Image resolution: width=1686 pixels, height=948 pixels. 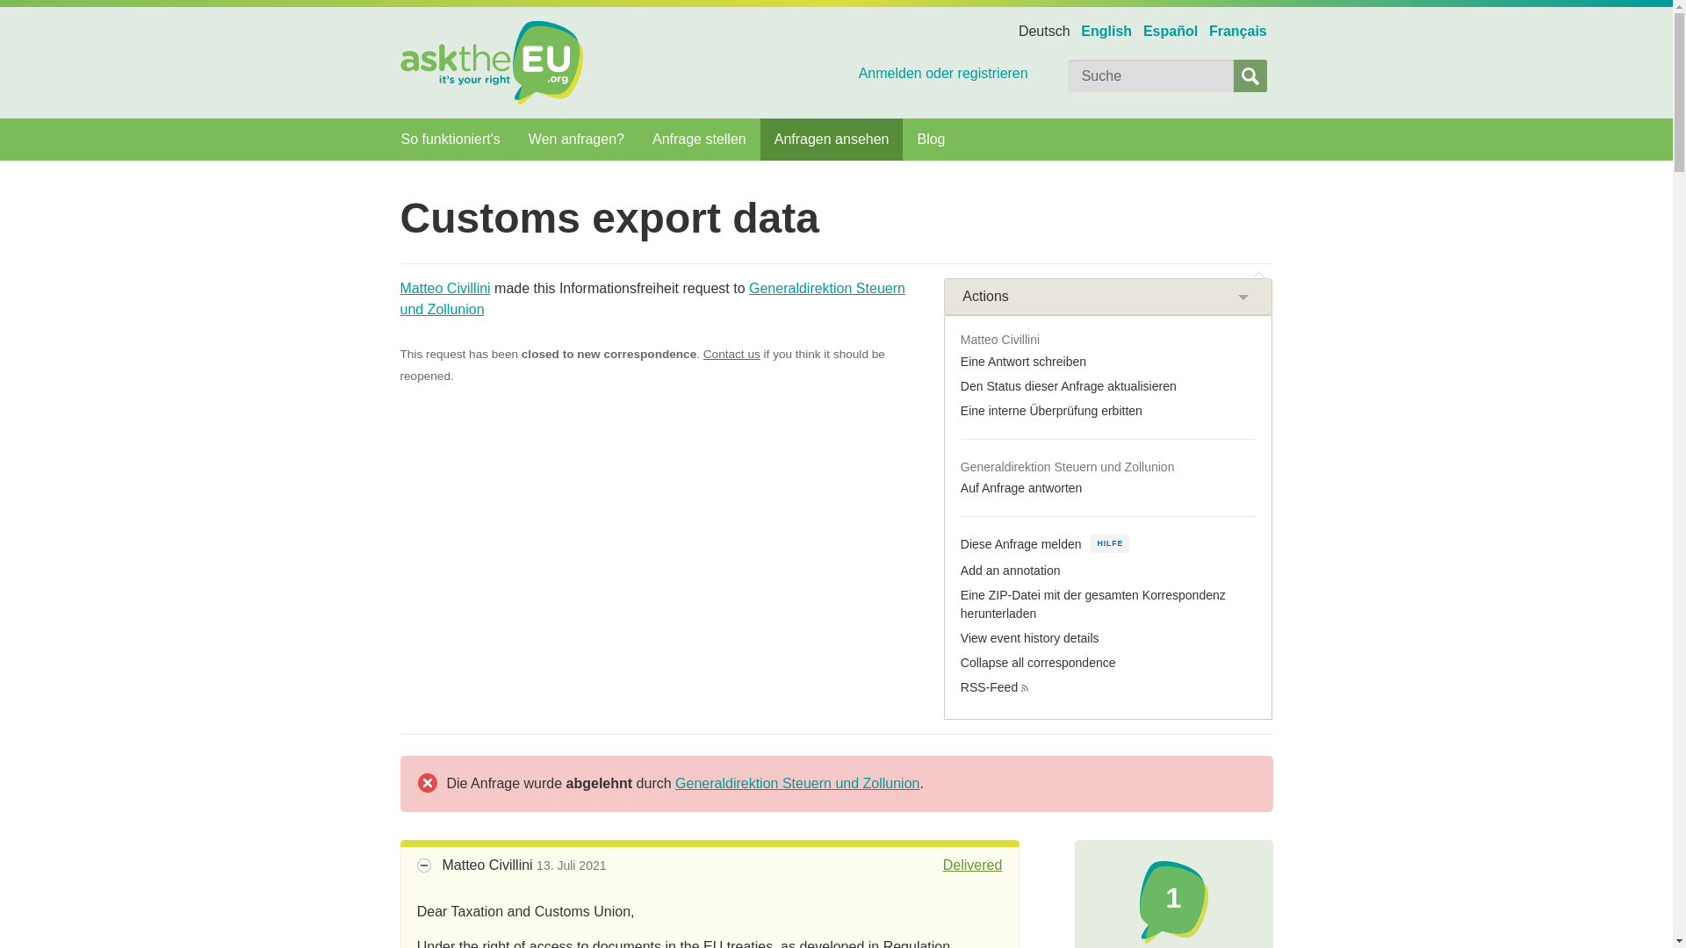 I want to click on AsktheEU.org, so click(x=492, y=61).